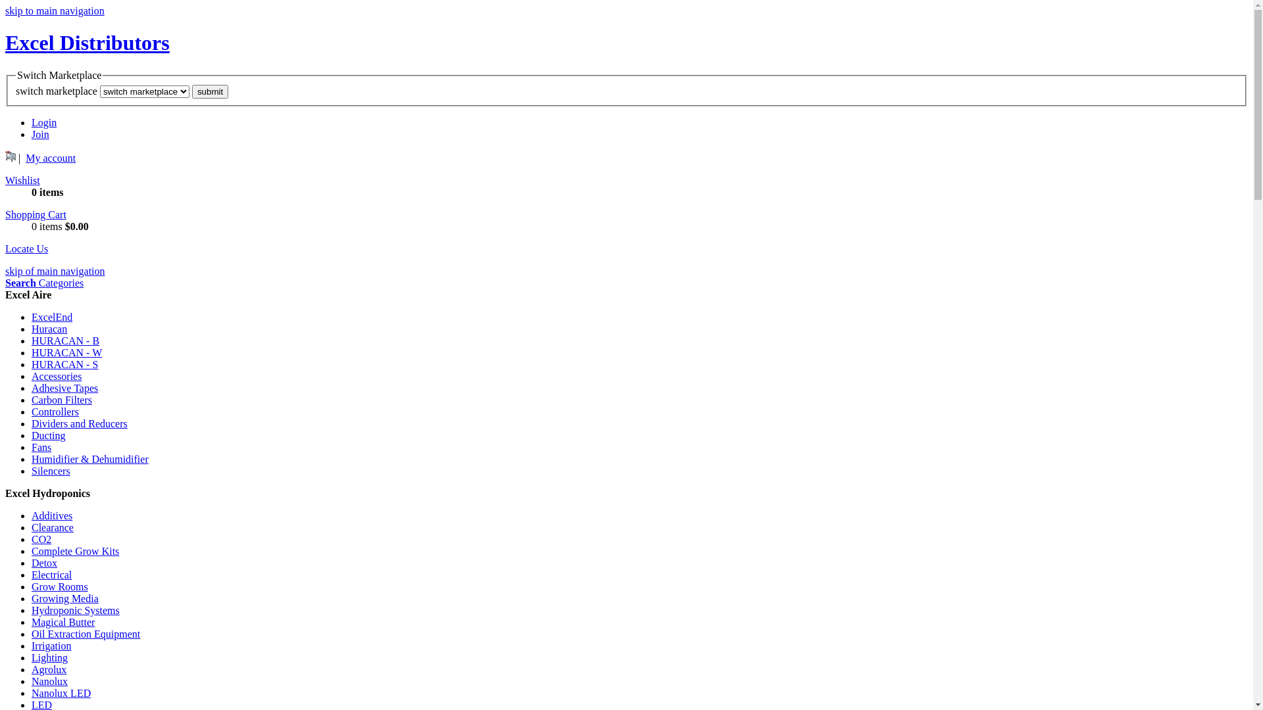 This screenshot has height=710, width=1263. Describe the element at coordinates (67, 352) in the screenshot. I see `HURACAN - W` at that location.